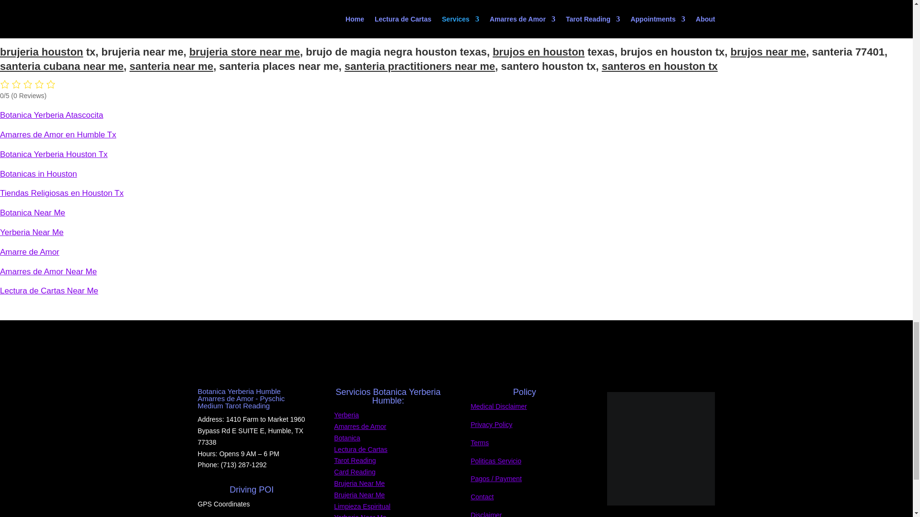 Image resolution: width=920 pixels, height=517 pixels. Describe the element at coordinates (42, 52) in the screenshot. I see `Posts tagged with brujeria houston` at that location.